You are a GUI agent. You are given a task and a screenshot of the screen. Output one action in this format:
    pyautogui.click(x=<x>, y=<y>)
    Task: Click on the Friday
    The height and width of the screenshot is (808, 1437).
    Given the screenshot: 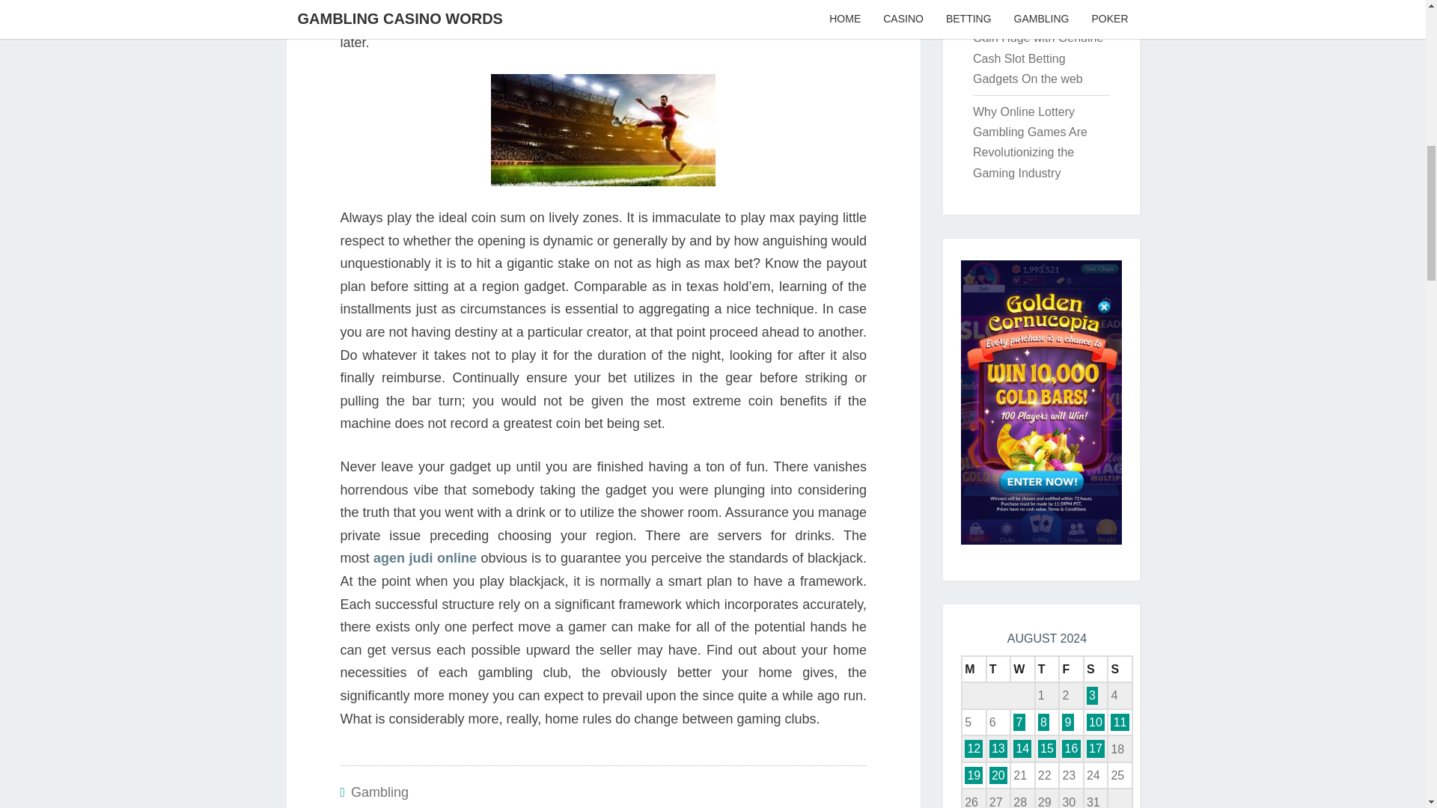 What is the action you would take?
    pyautogui.click(x=1071, y=669)
    